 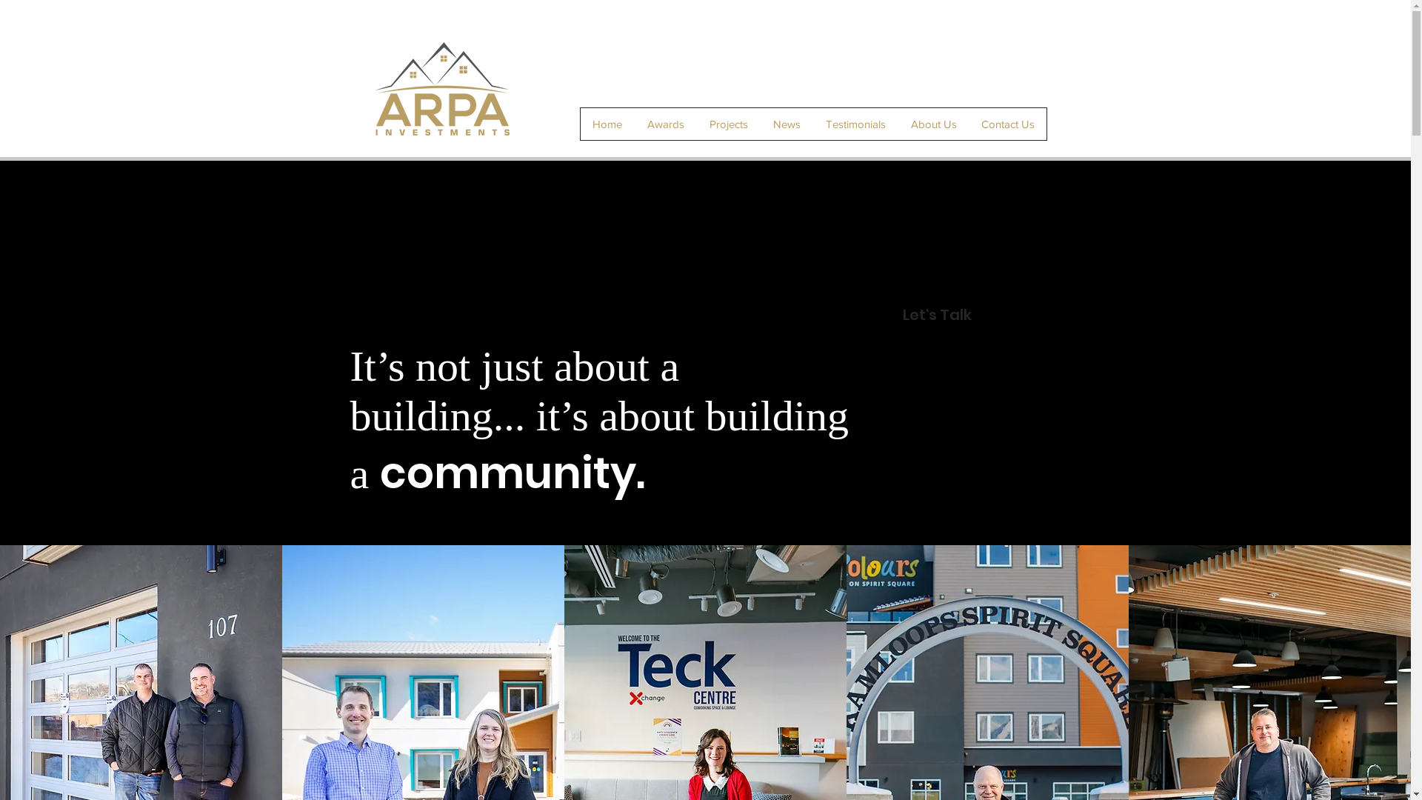 What do you see at coordinates (607, 124) in the screenshot?
I see `Home` at bounding box center [607, 124].